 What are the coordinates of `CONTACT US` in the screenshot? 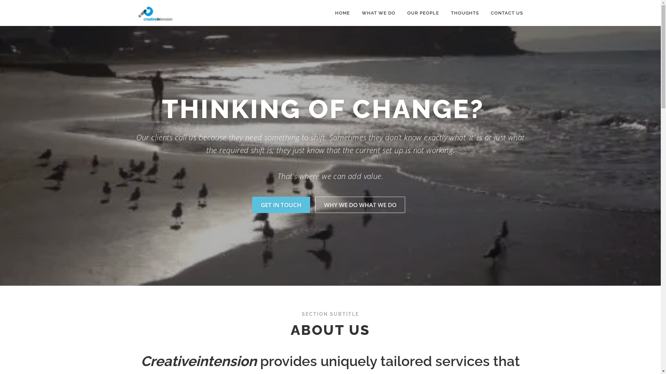 It's located at (504, 13).